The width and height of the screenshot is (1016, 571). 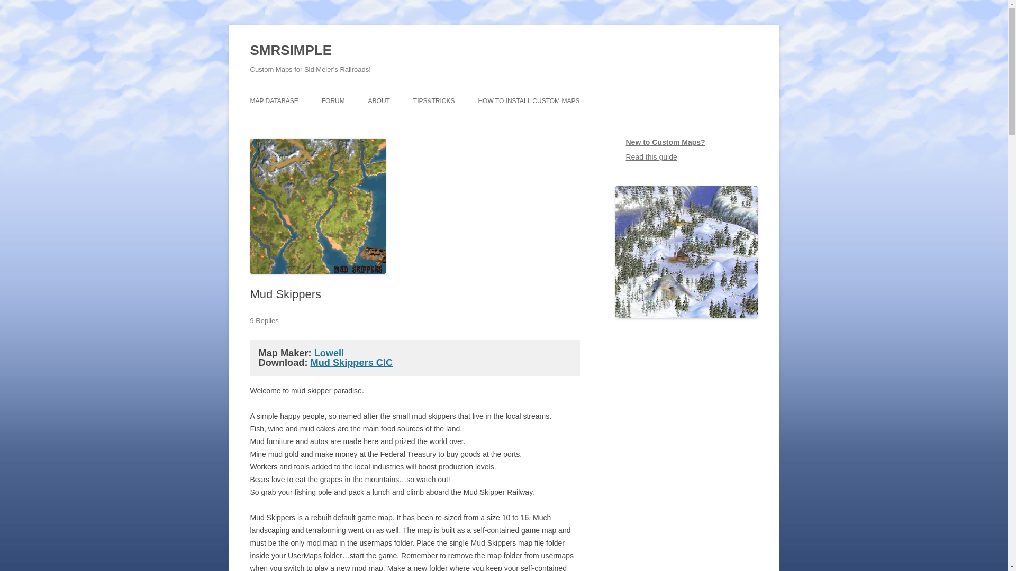 I want to click on Skip to content, so click(x=274, y=100).